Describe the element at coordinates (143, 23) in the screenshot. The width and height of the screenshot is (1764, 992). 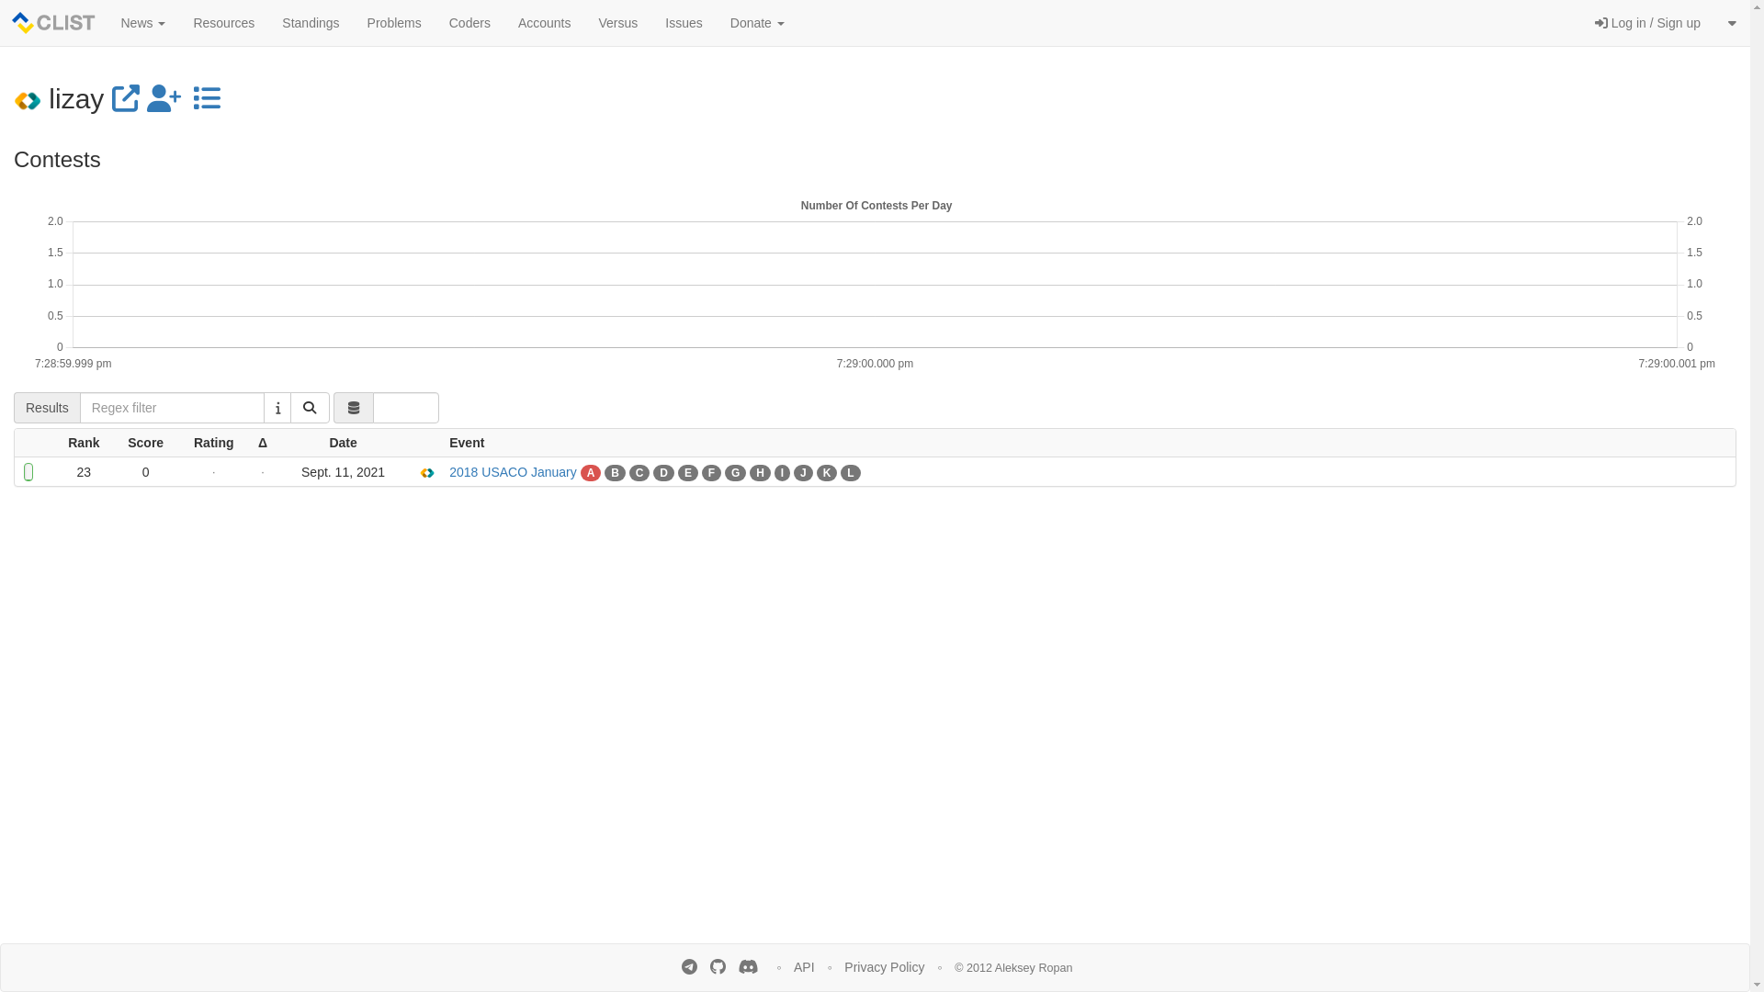
I see `News` at that location.